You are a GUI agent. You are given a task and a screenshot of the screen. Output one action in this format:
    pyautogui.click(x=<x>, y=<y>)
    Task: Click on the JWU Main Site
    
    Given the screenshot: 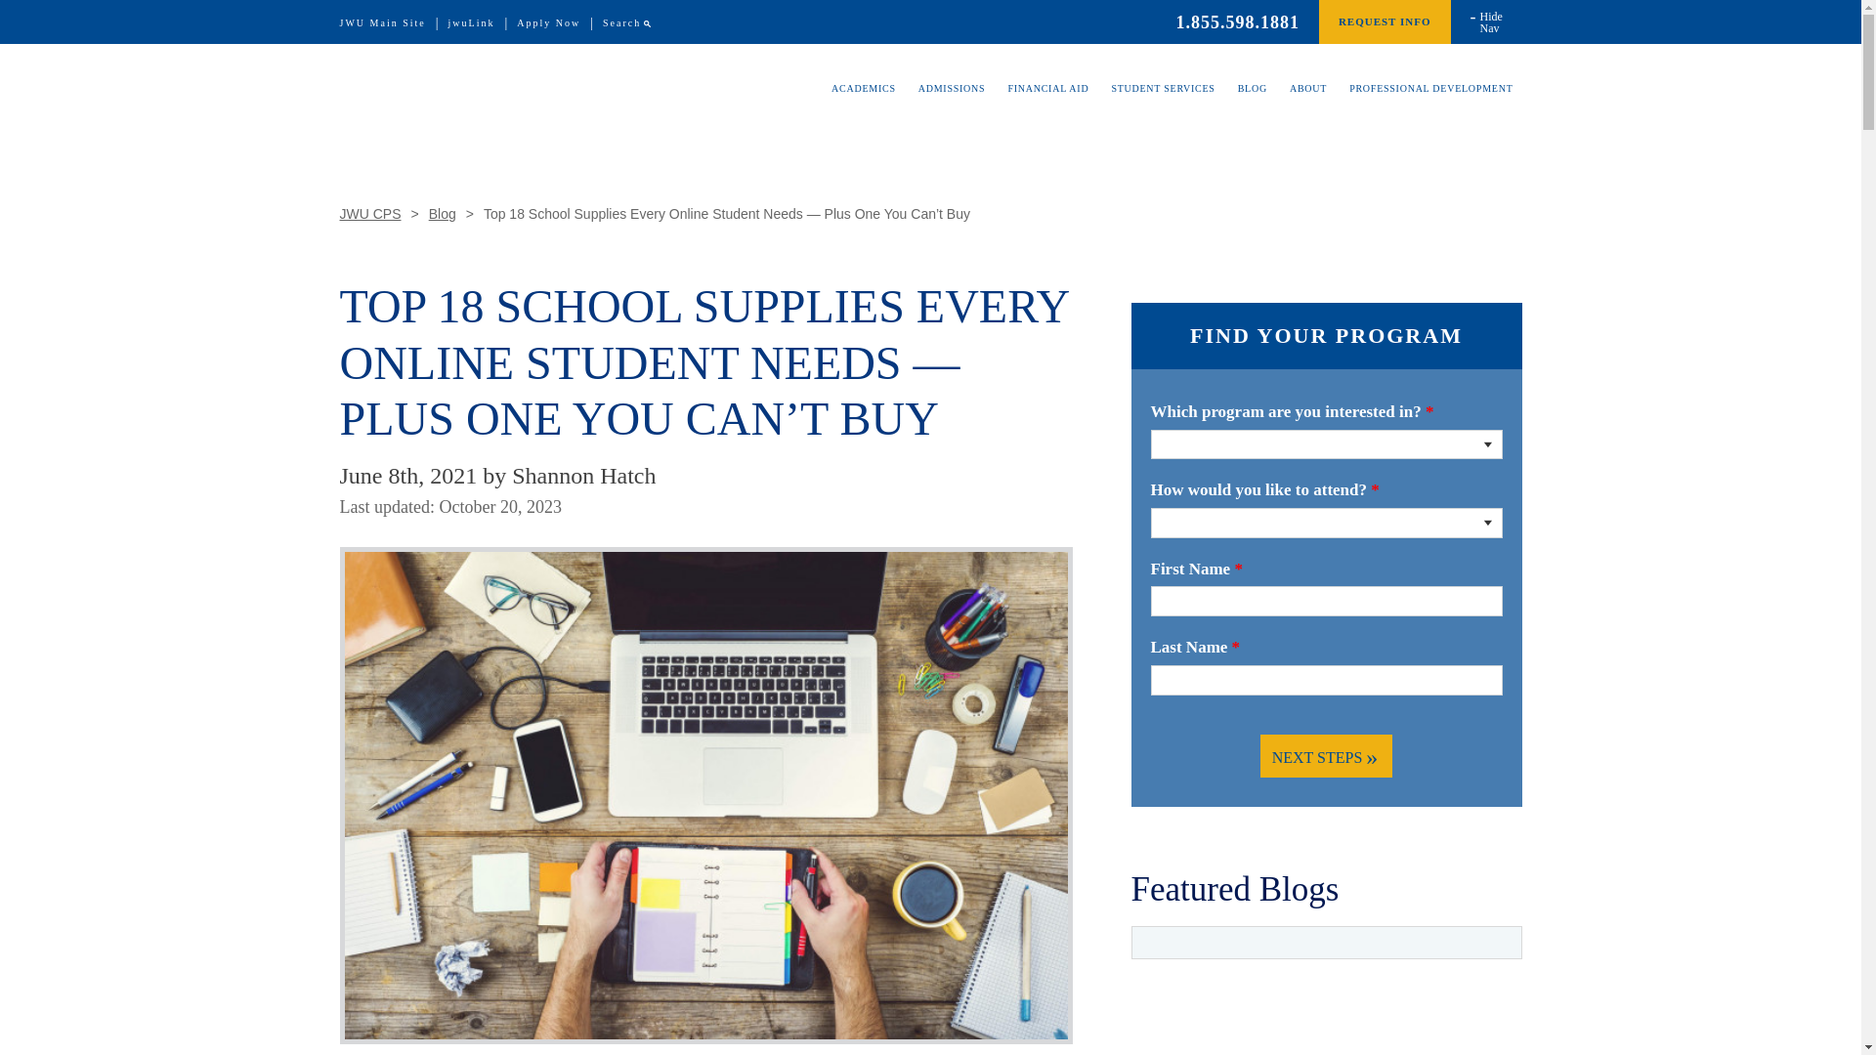 What is the action you would take?
    pyautogui.click(x=382, y=23)
    